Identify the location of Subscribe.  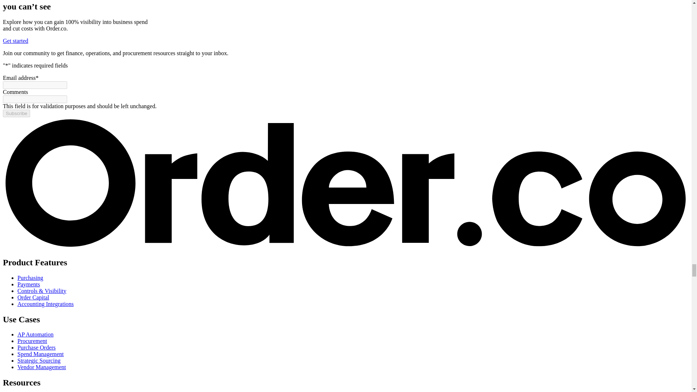
(16, 113).